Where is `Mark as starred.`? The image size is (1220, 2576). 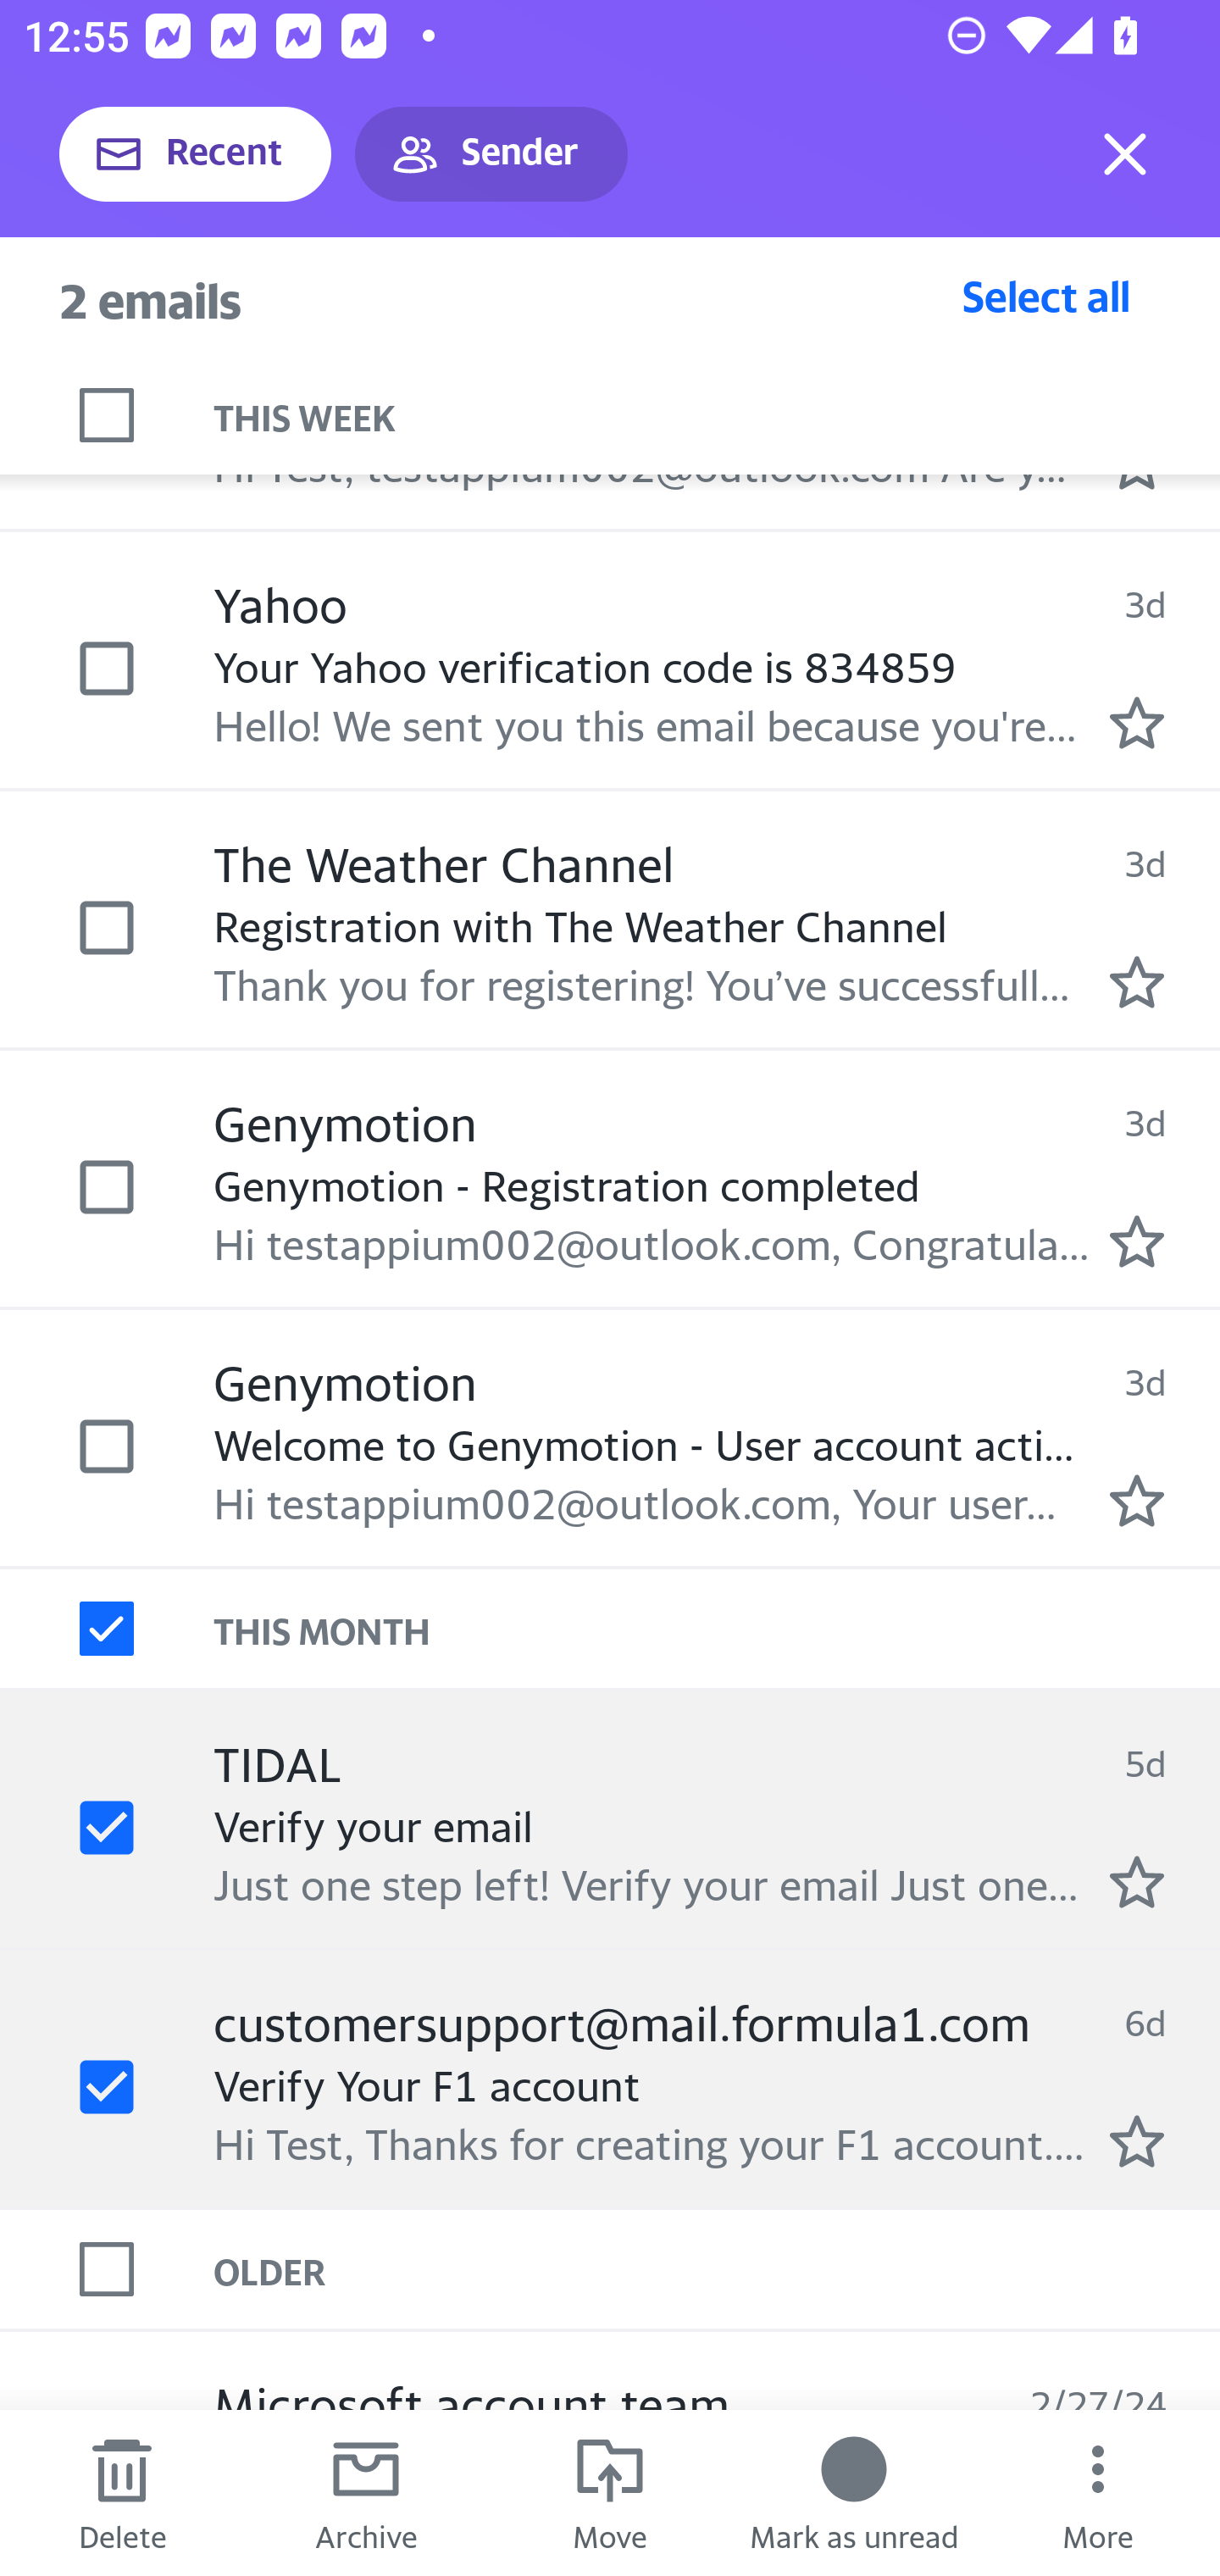
Mark as starred. is located at coordinates (1137, 982).